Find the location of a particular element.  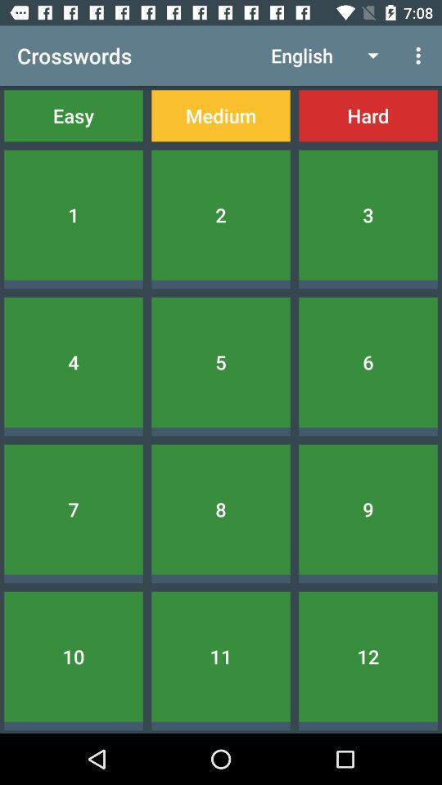

choose item next to medium item is located at coordinates (368, 116).